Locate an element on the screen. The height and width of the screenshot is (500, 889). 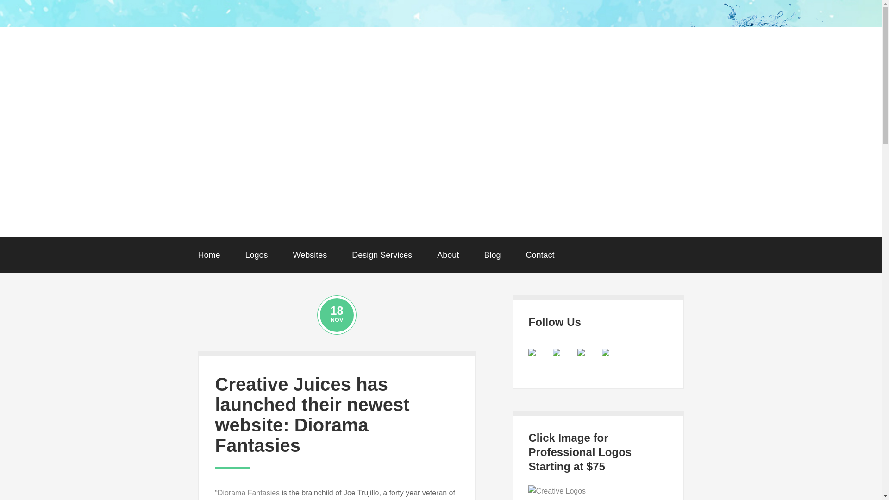
Follow us on Facebook is located at coordinates (539, 359).